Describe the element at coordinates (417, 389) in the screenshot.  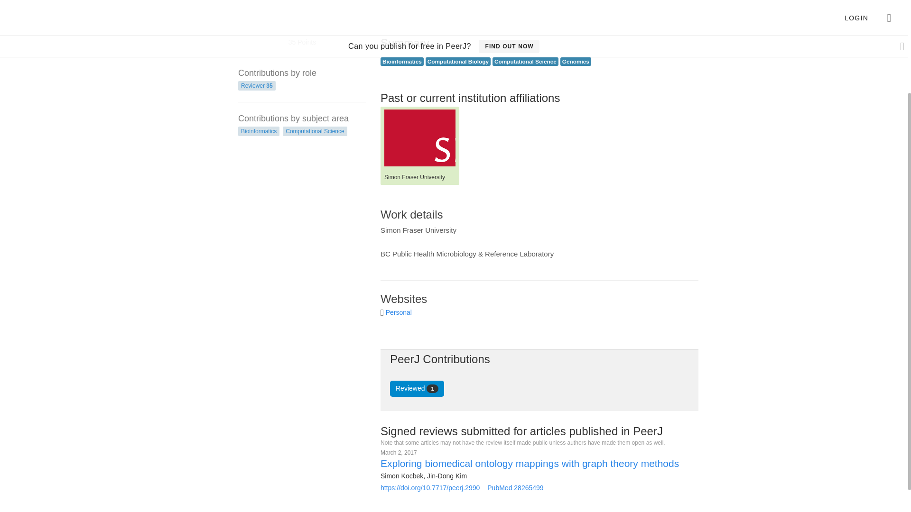
I see `Reviewed 1` at that location.